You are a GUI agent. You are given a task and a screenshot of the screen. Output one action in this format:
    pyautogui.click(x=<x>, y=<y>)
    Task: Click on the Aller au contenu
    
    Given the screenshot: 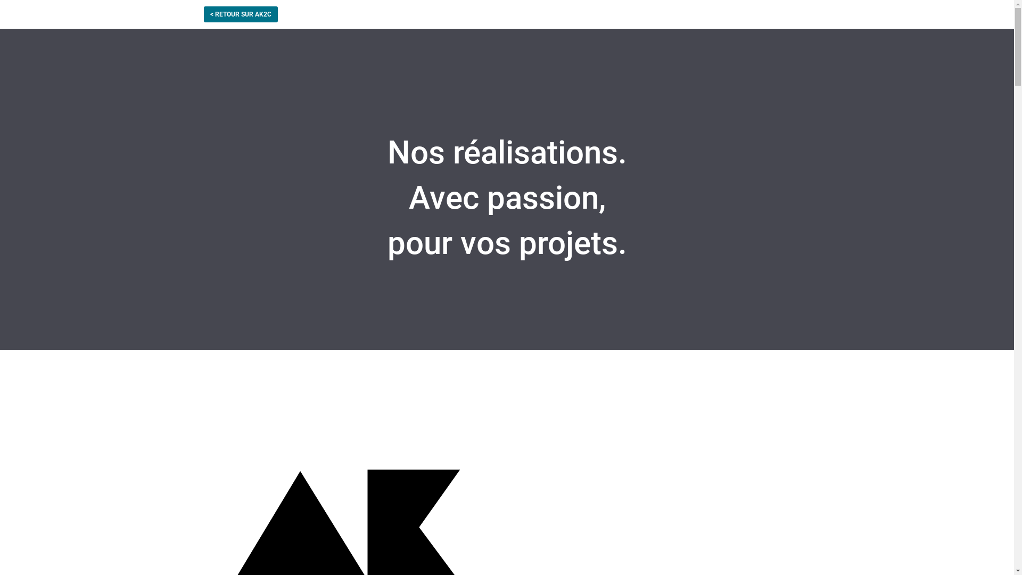 What is the action you would take?
    pyautogui.click(x=11, y=5)
    